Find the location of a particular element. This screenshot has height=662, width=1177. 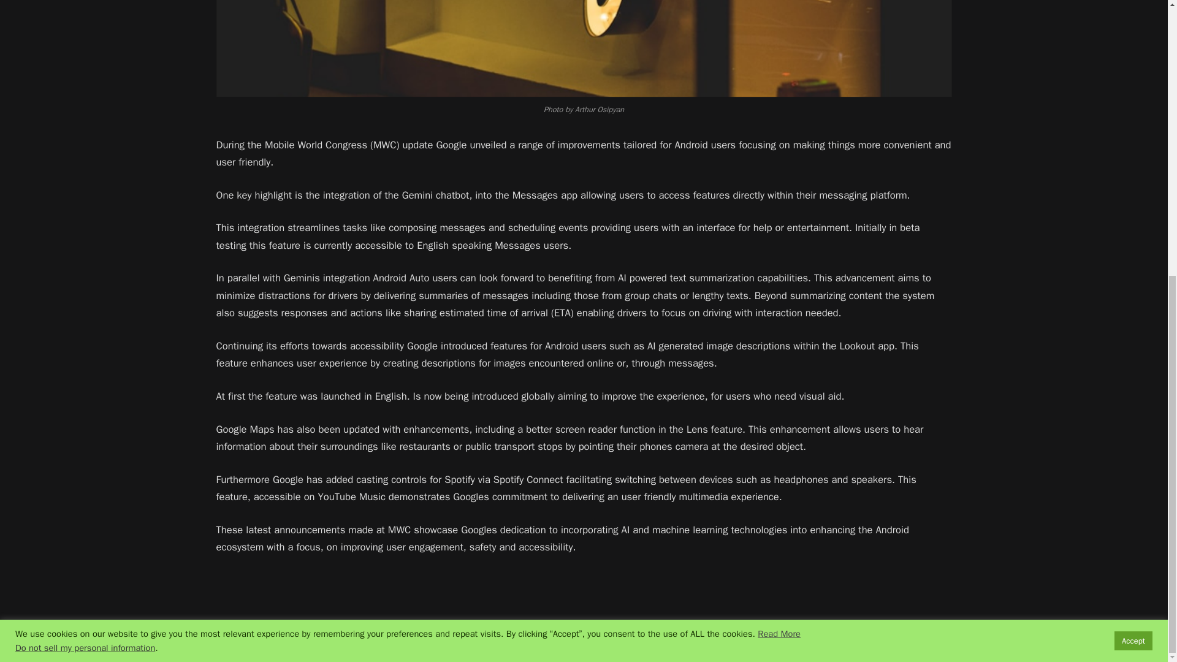

Terms of Service is located at coordinates (922, 641).